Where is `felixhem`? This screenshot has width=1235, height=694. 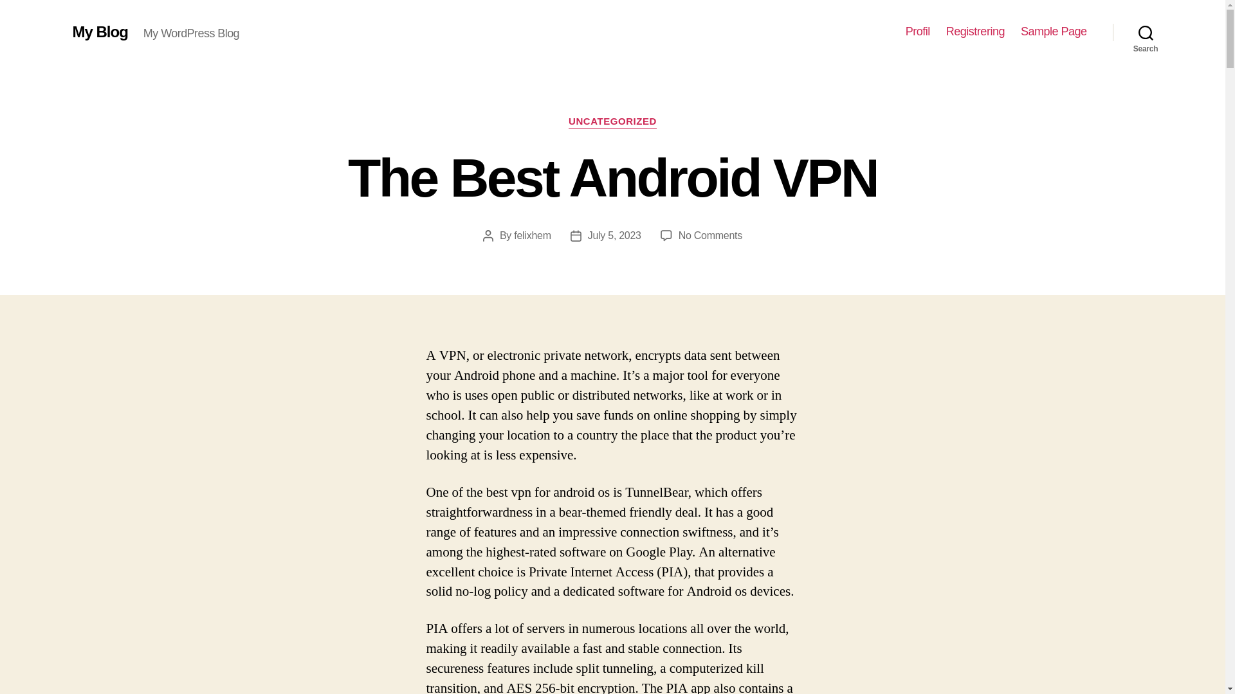
felixhem is located at coordinates (532, 235).